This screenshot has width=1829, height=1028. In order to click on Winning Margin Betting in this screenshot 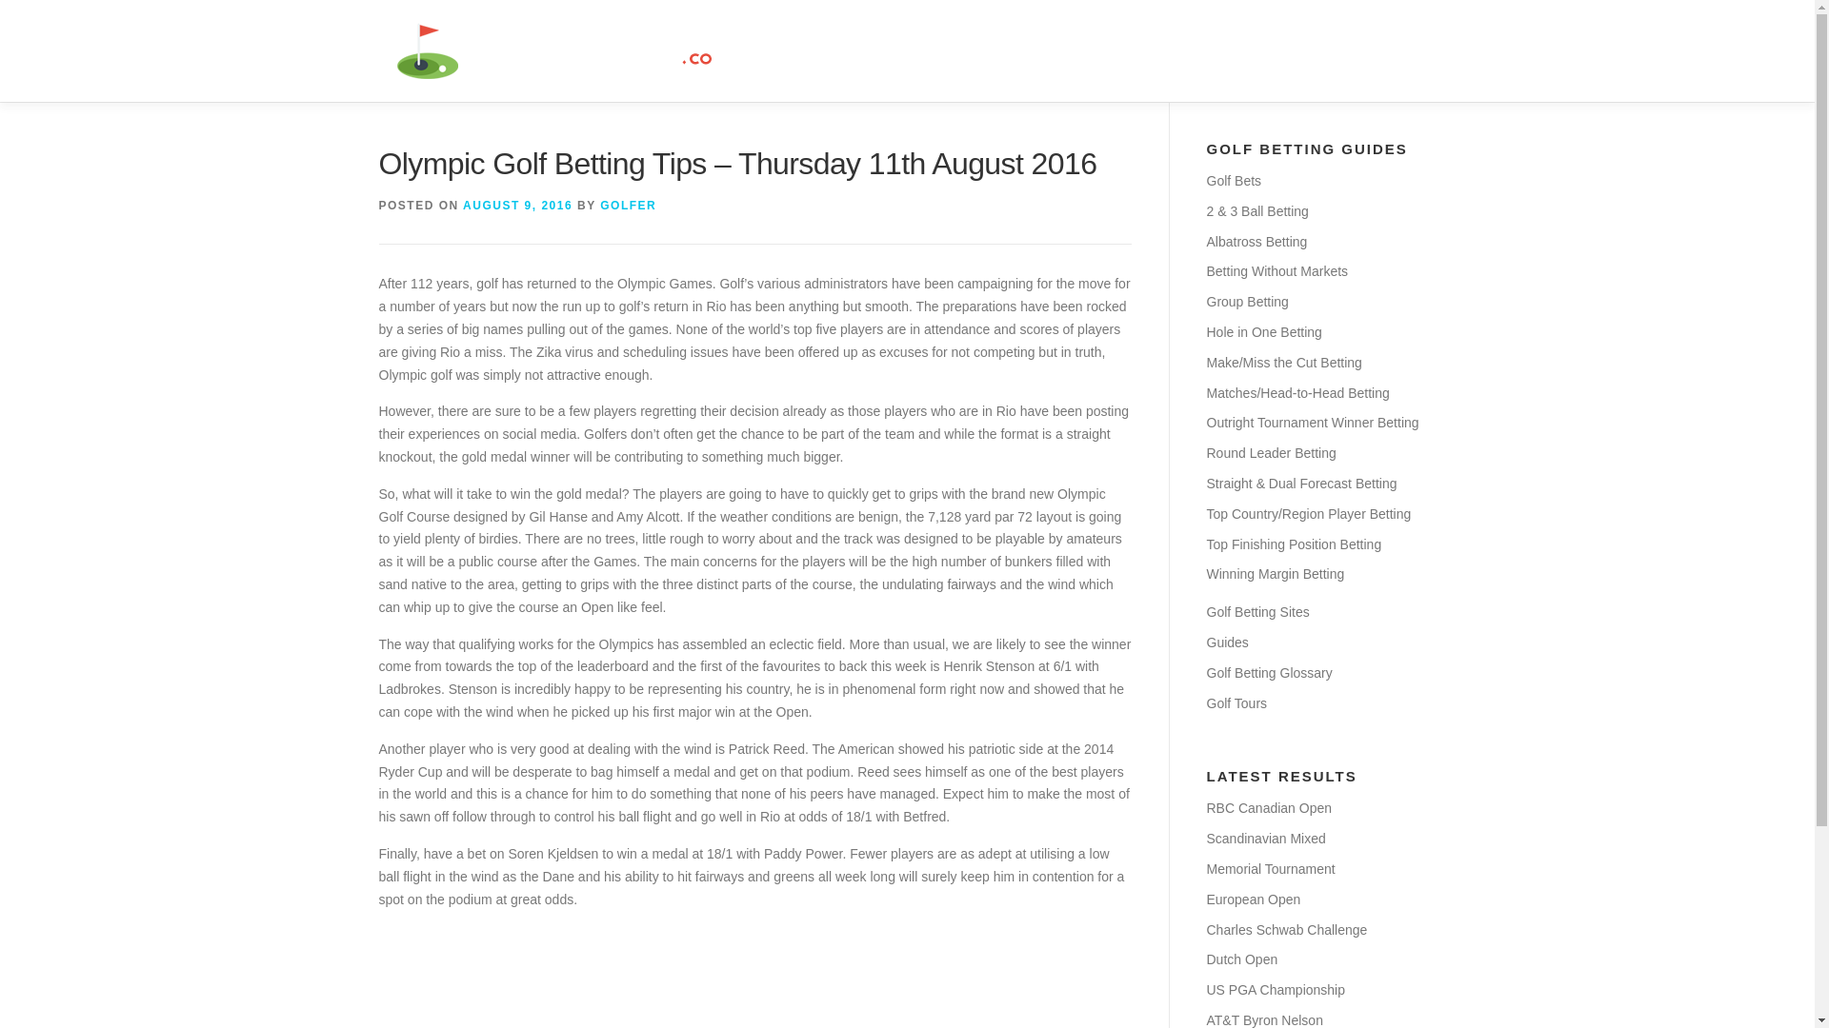, I will do `click(1275, 574)`.